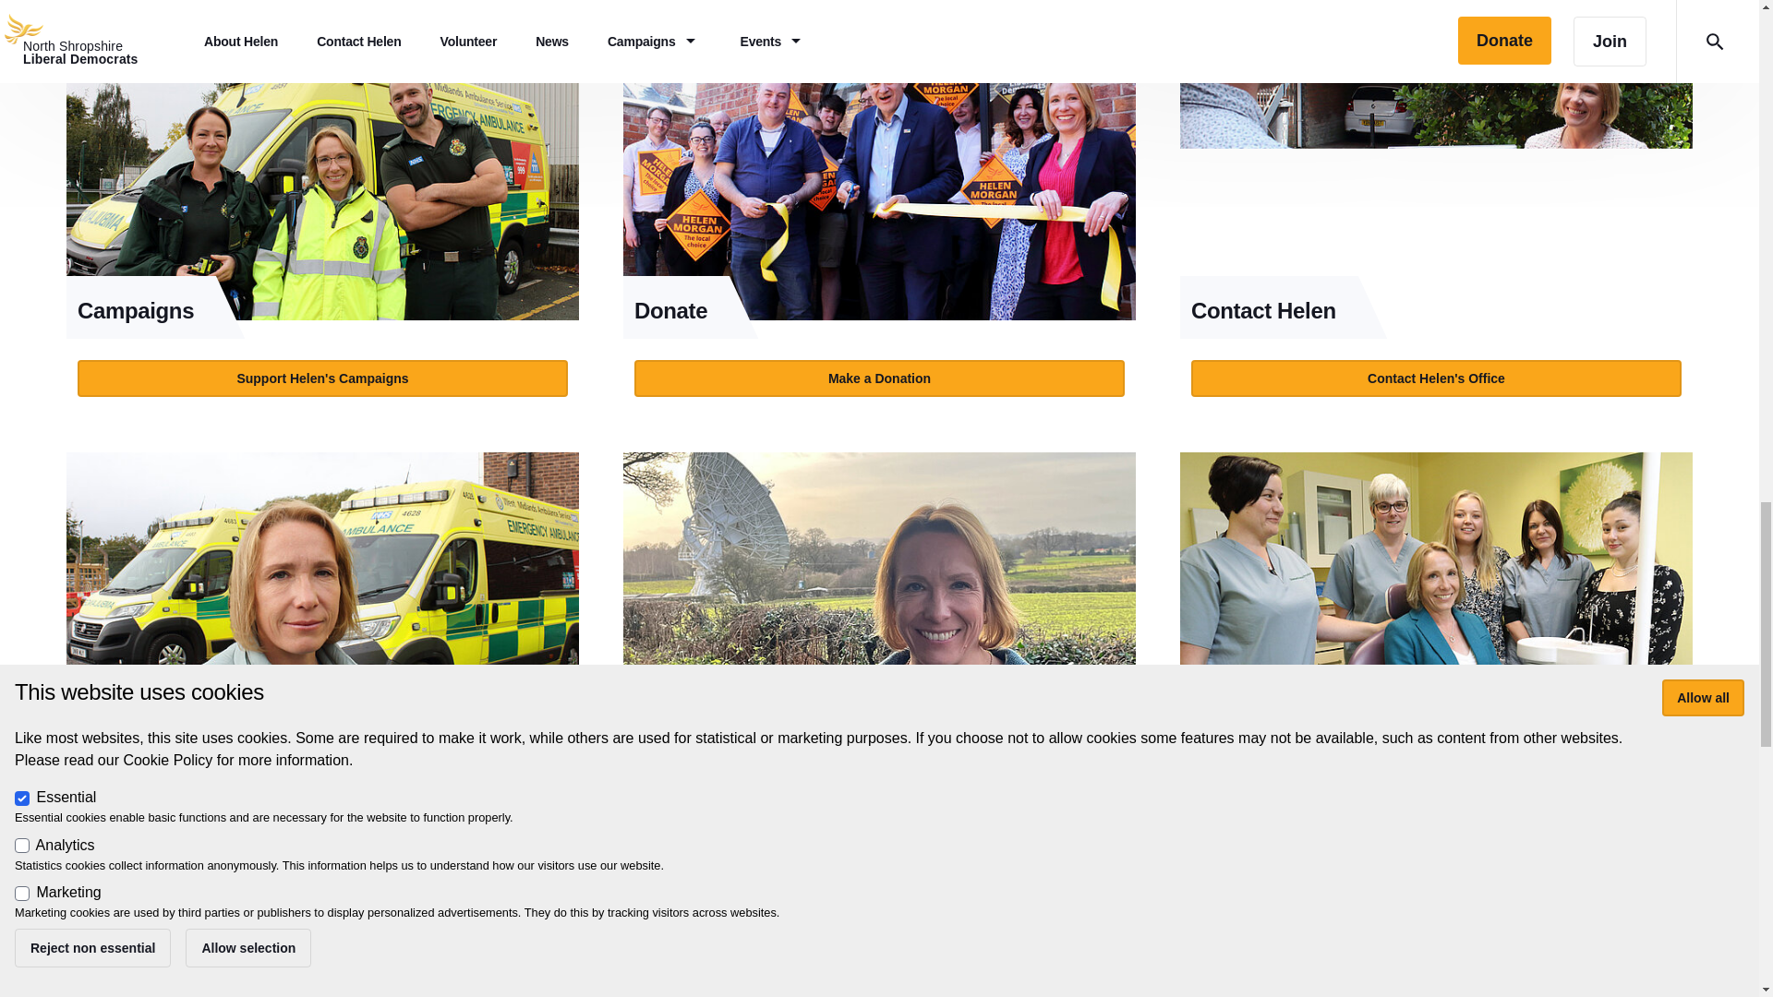 The image size is (1773, 997). Describe the element at coordinates (879, 220) in the screenshot. I see `View` at that location.